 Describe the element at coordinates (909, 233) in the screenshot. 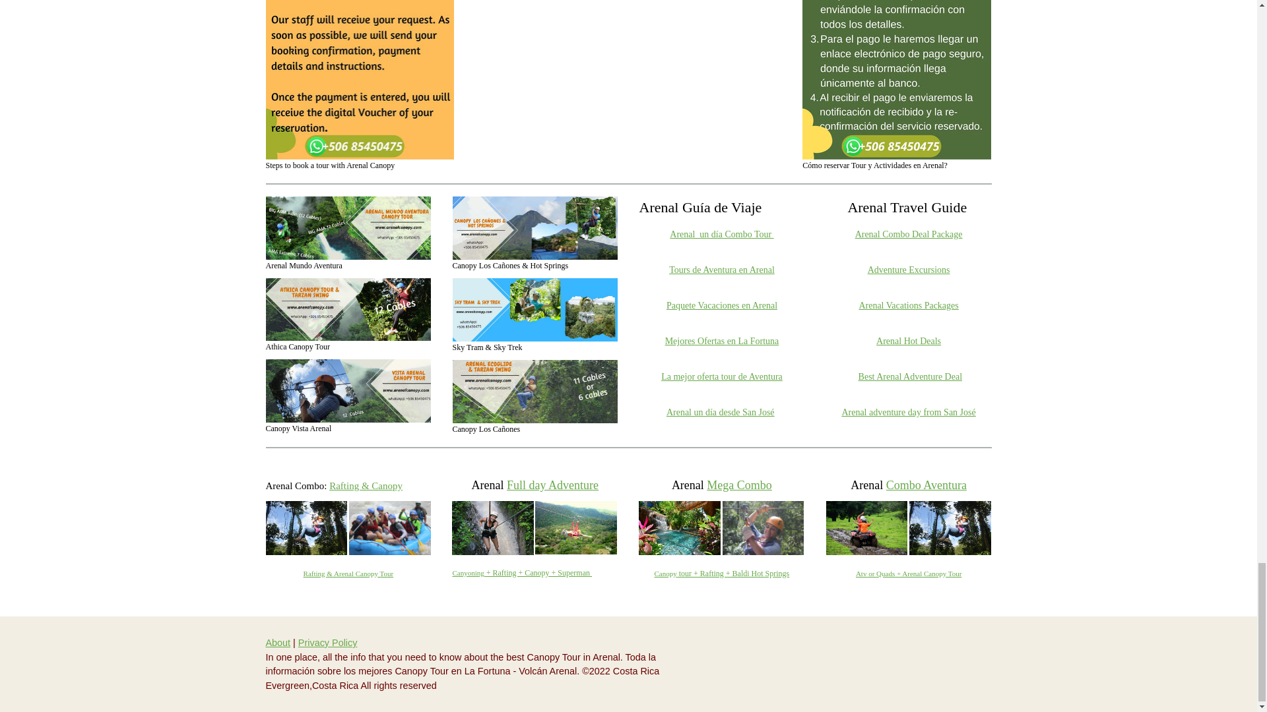

I see `Combo Deals Package` at that location.